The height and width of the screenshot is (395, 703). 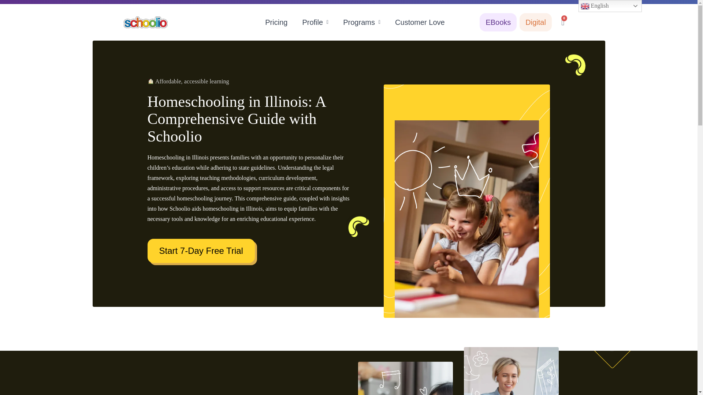 What do you see at coordinates (315, 22) in the screenshot?
I see `Profile` at bounding box center [315, 22].